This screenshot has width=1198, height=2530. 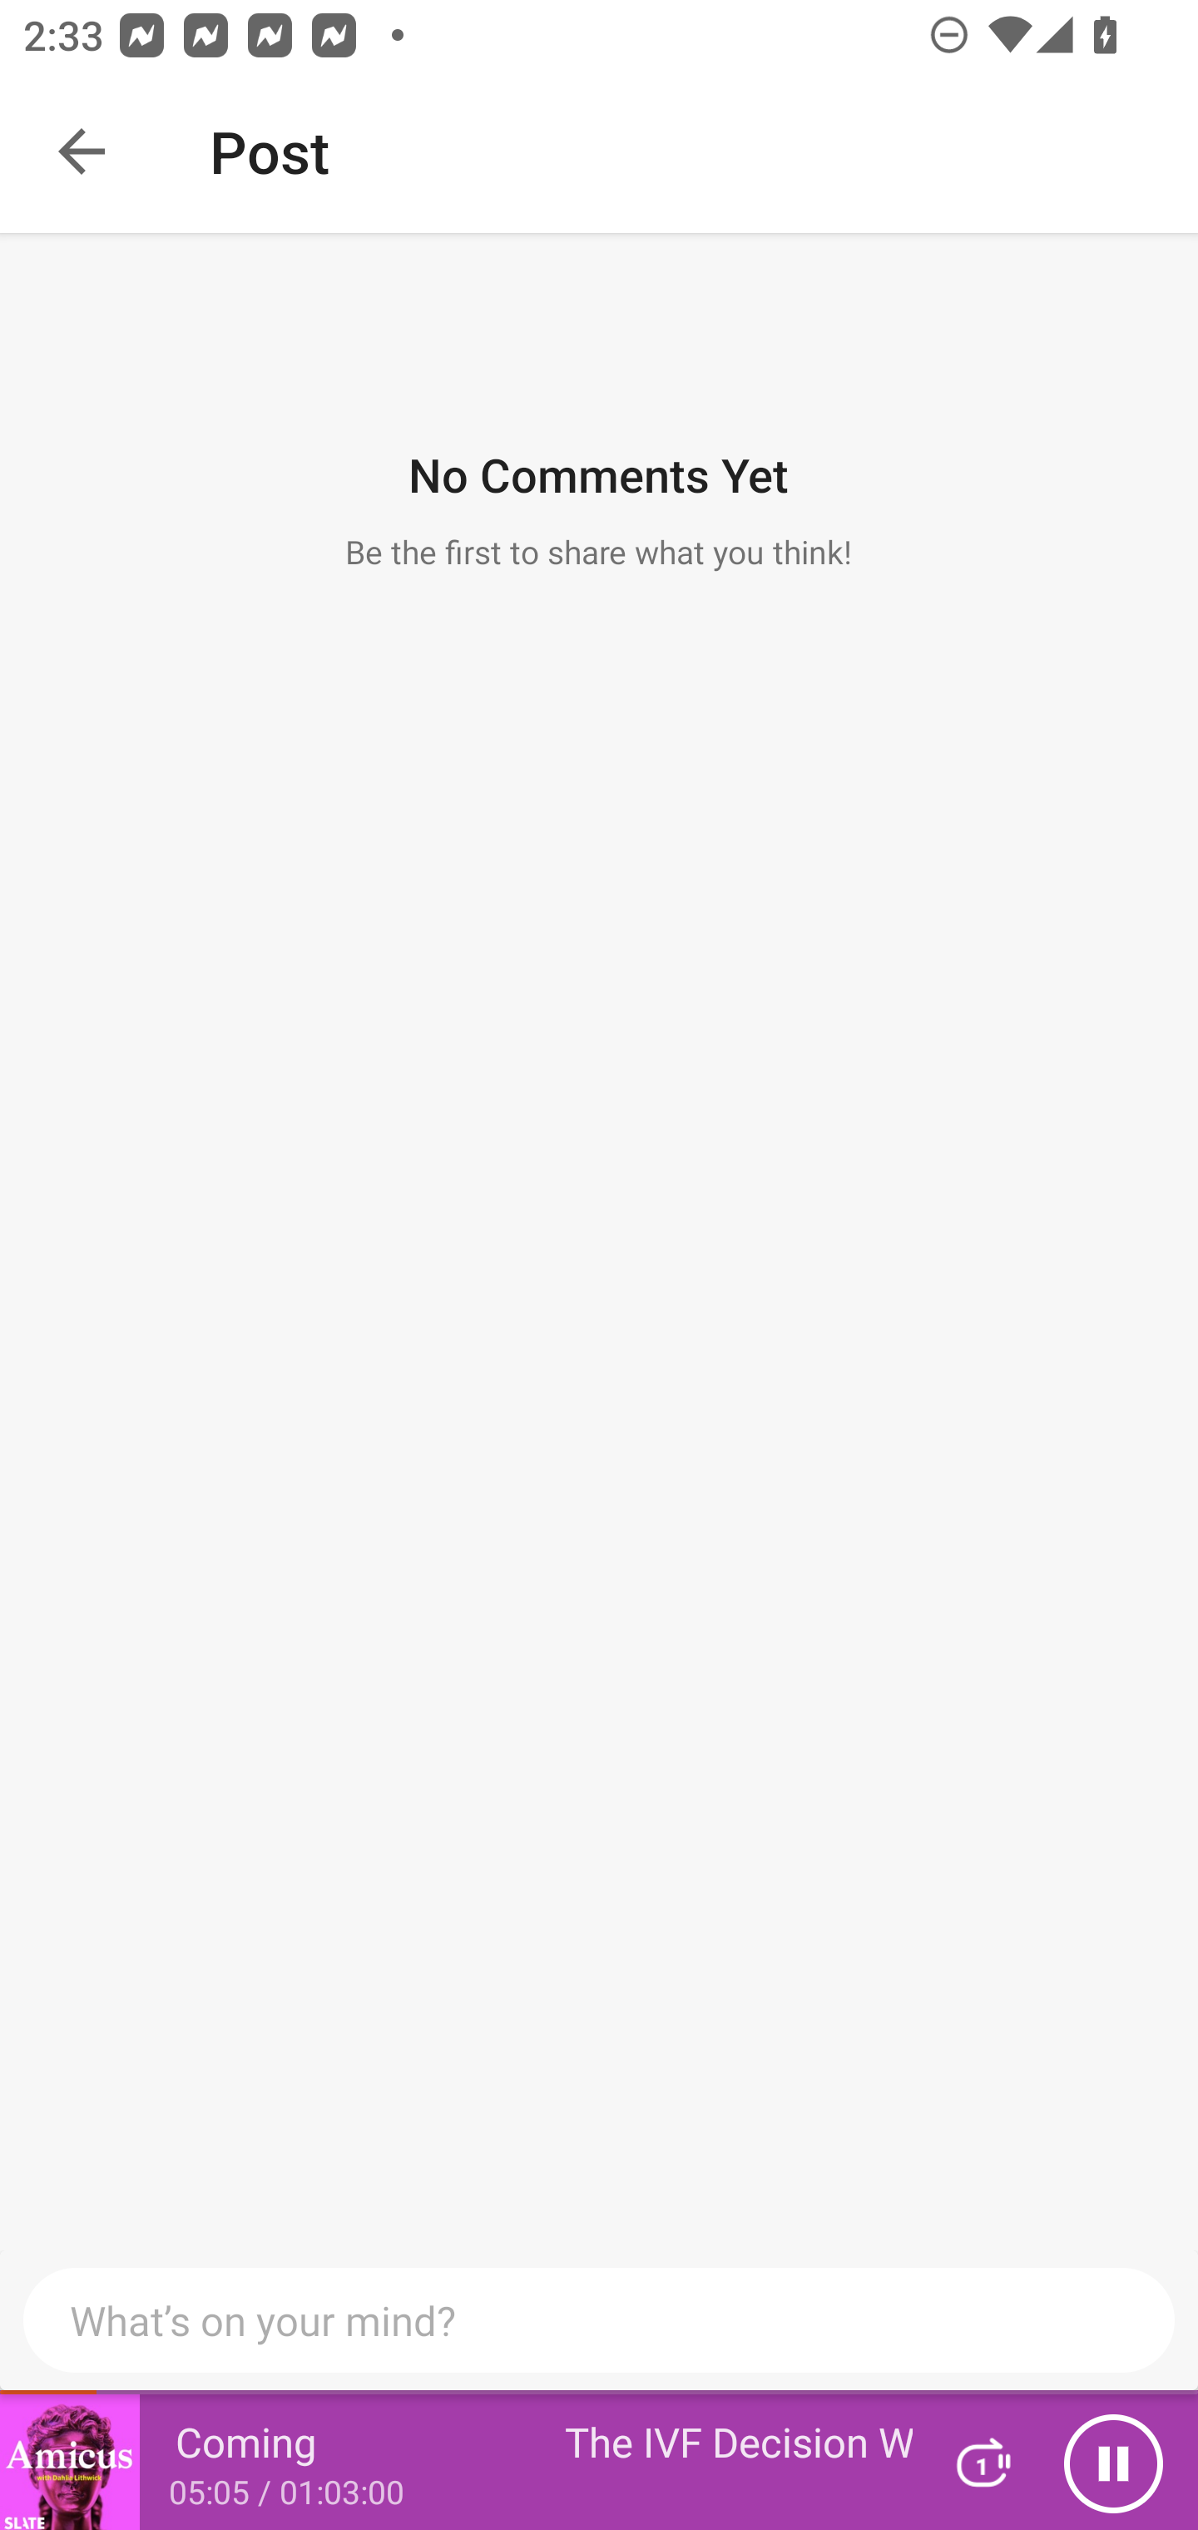 I want to click on Pause, so click(x=1113, y=2463).